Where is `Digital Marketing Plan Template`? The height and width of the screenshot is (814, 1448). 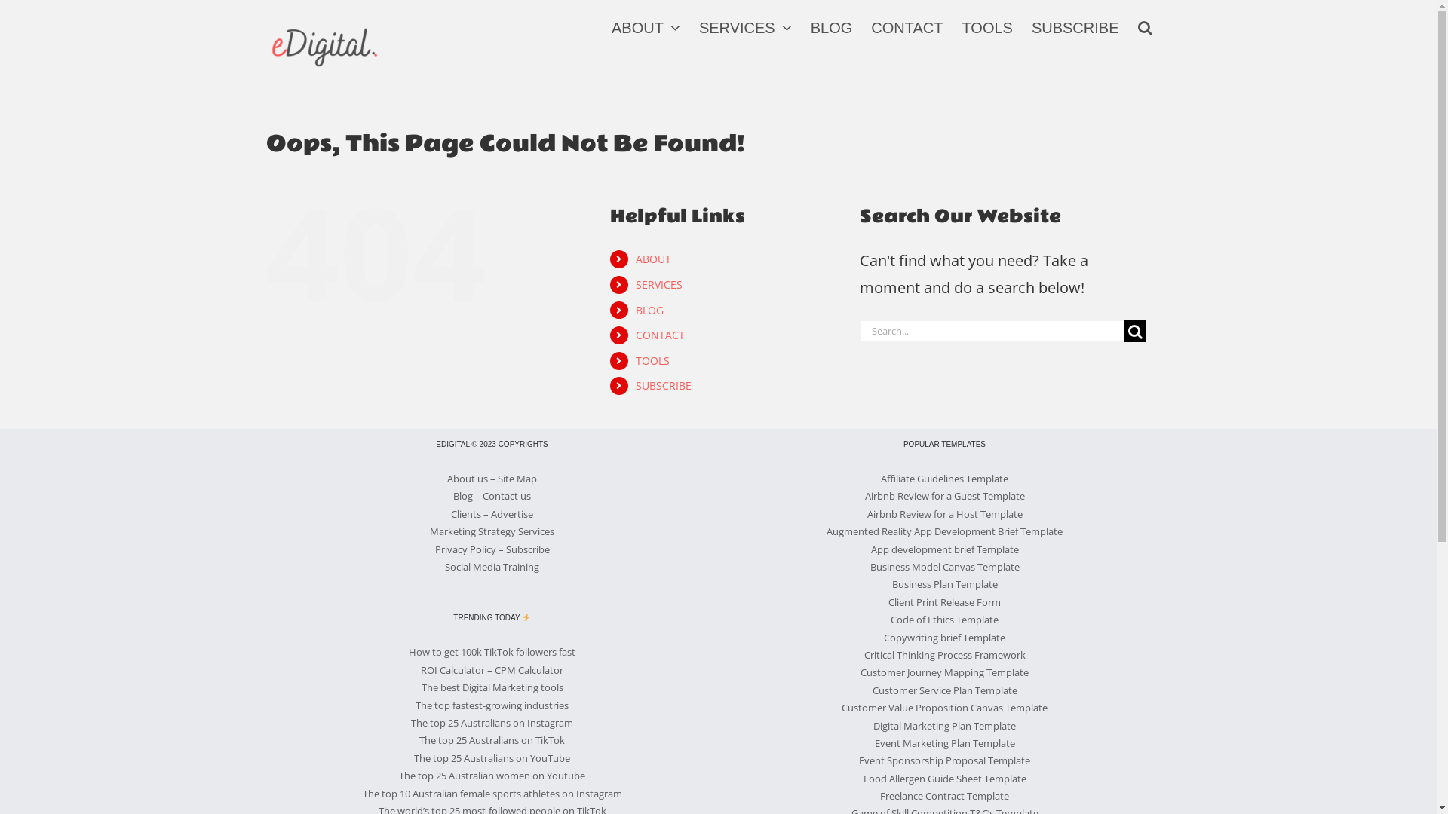 Digital Marketing Plan Template is located at coordinates (944, 726).